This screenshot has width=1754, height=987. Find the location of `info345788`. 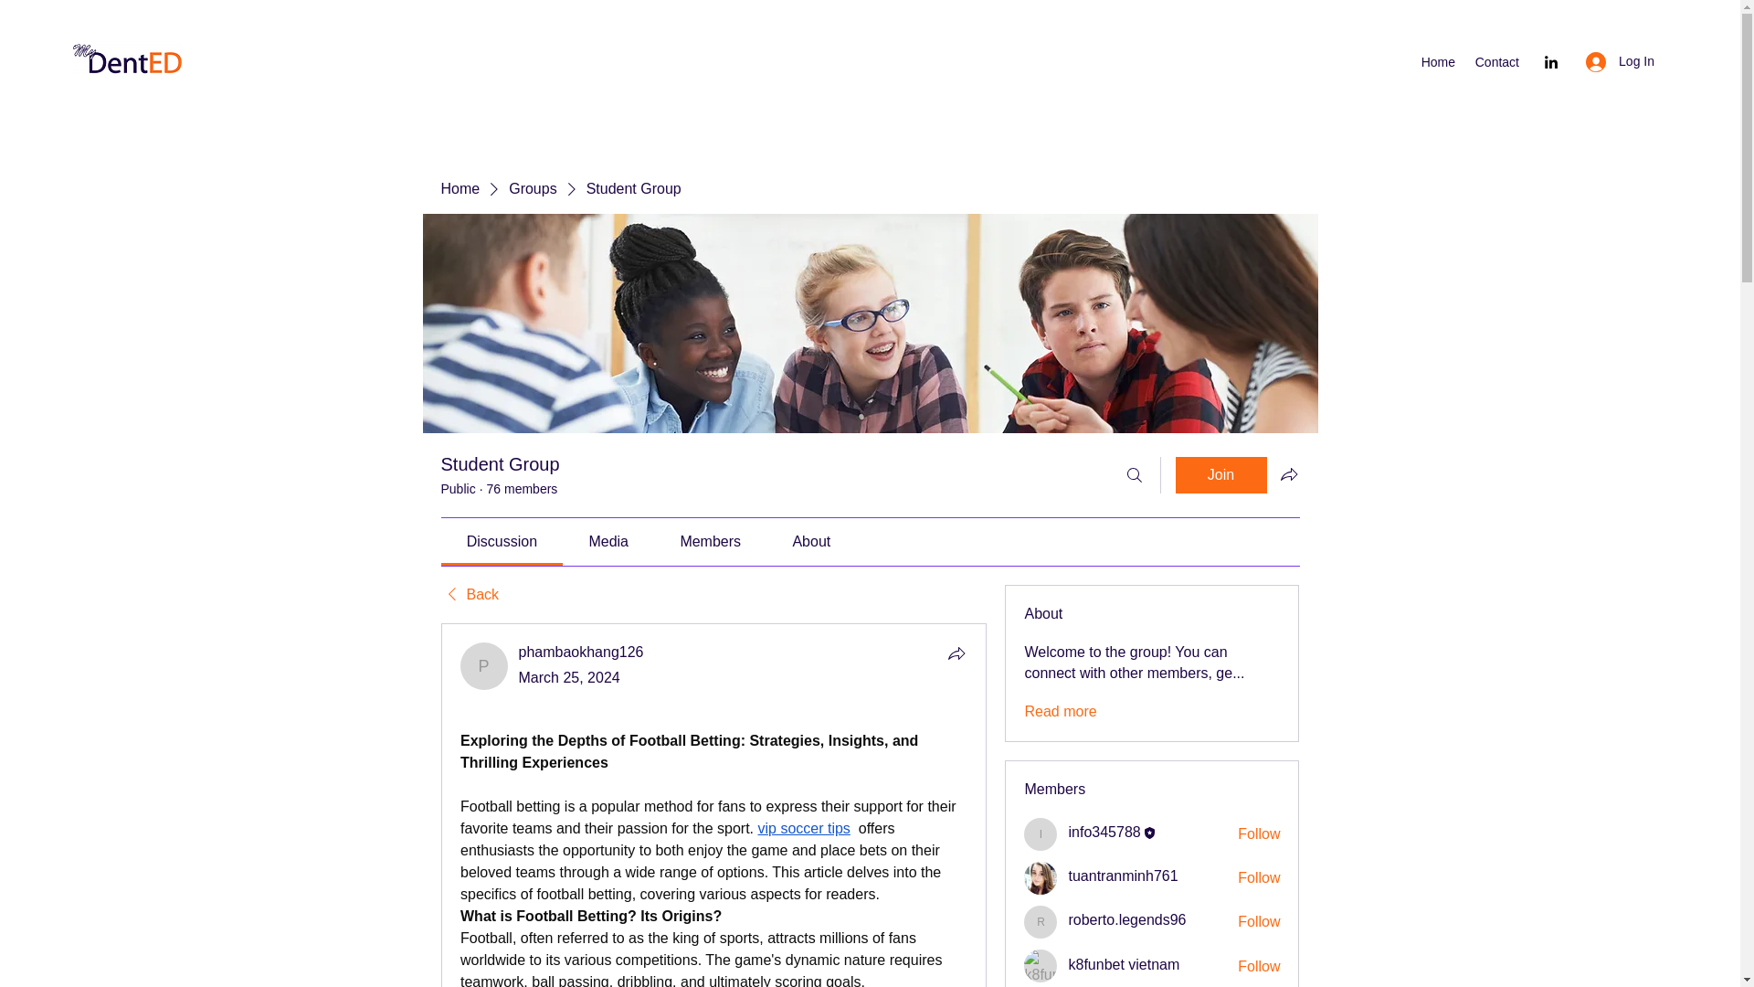

info345788 is located at coordinates (1104, 832).